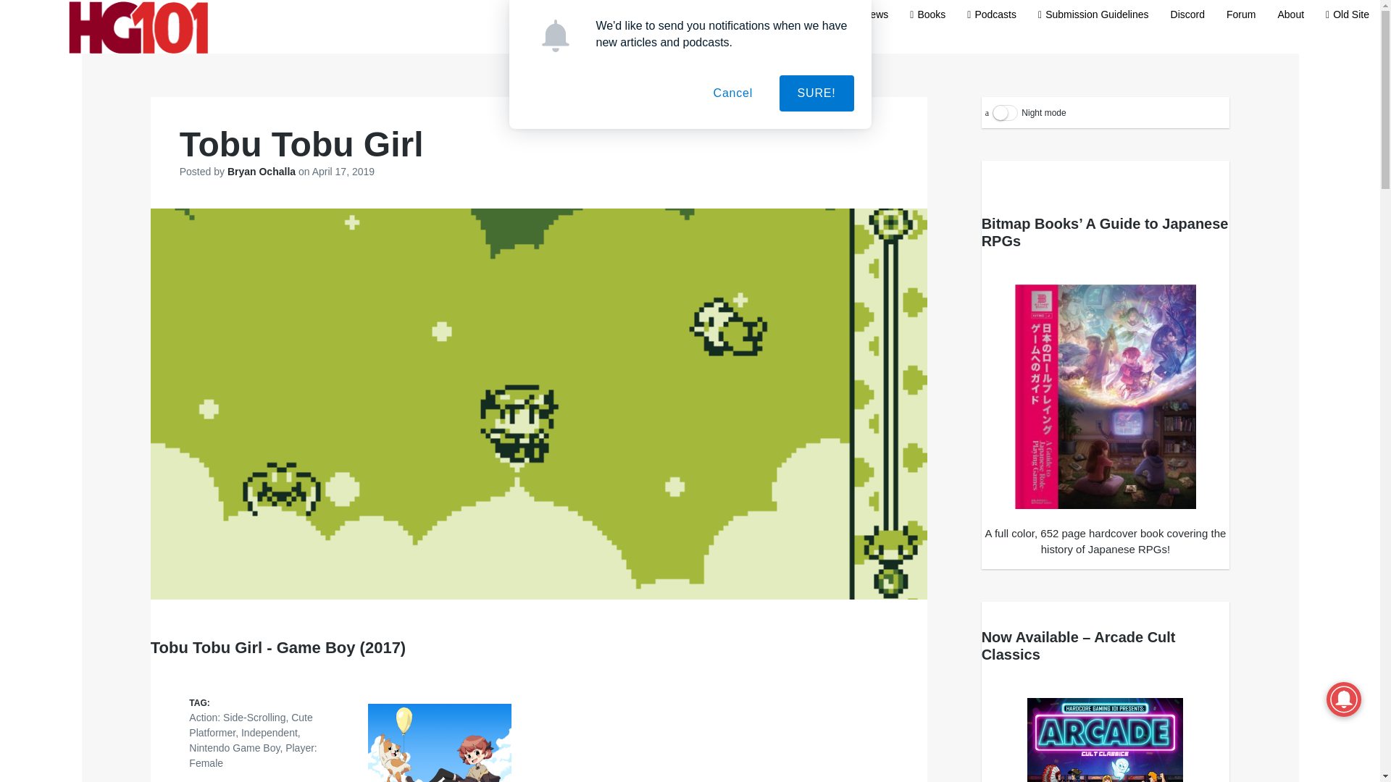 The image size is (1391, 782). Describe the element at coordinates (237, 717) in the screenshot. I see `Action: Side-Scrolling` at that location.